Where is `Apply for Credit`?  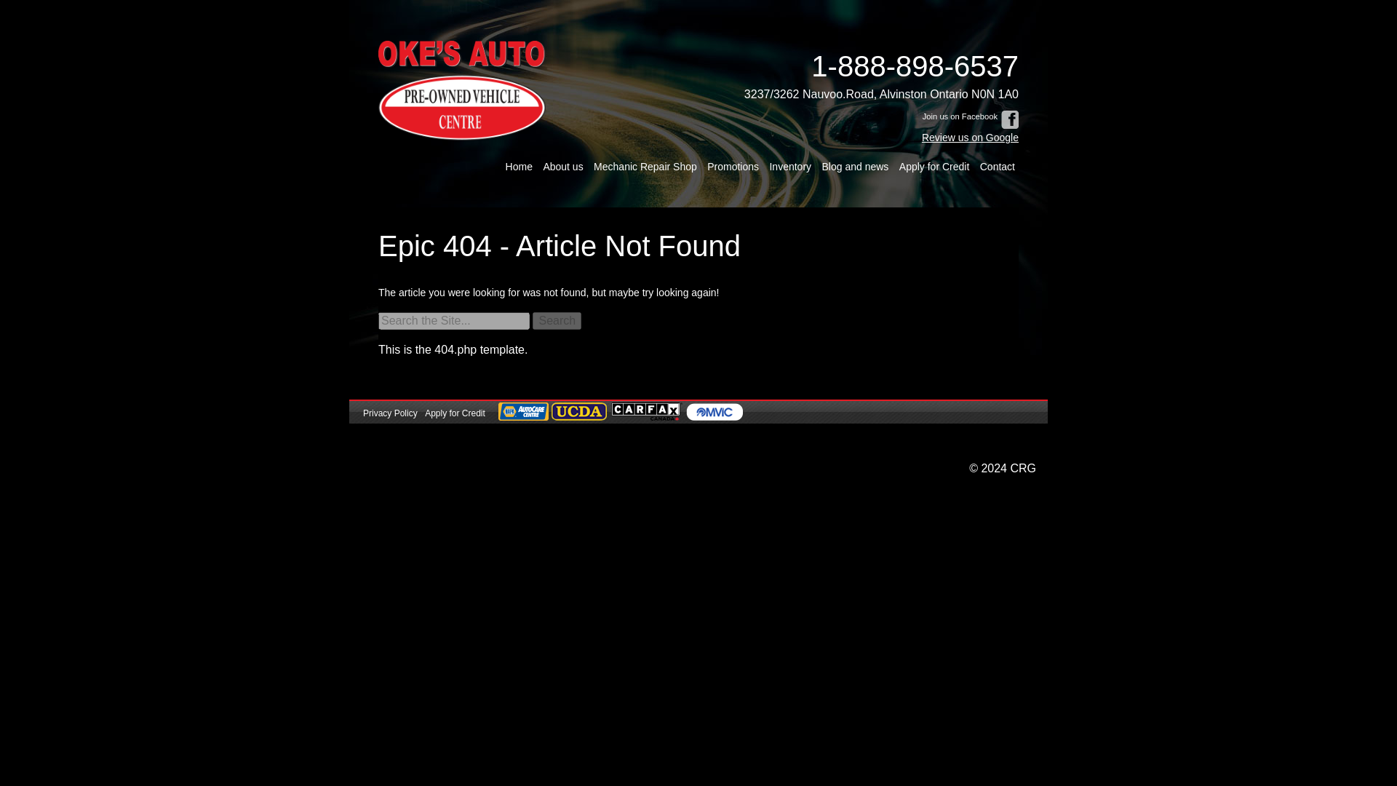 Apply for Credit is located at coordinates (455, 413).